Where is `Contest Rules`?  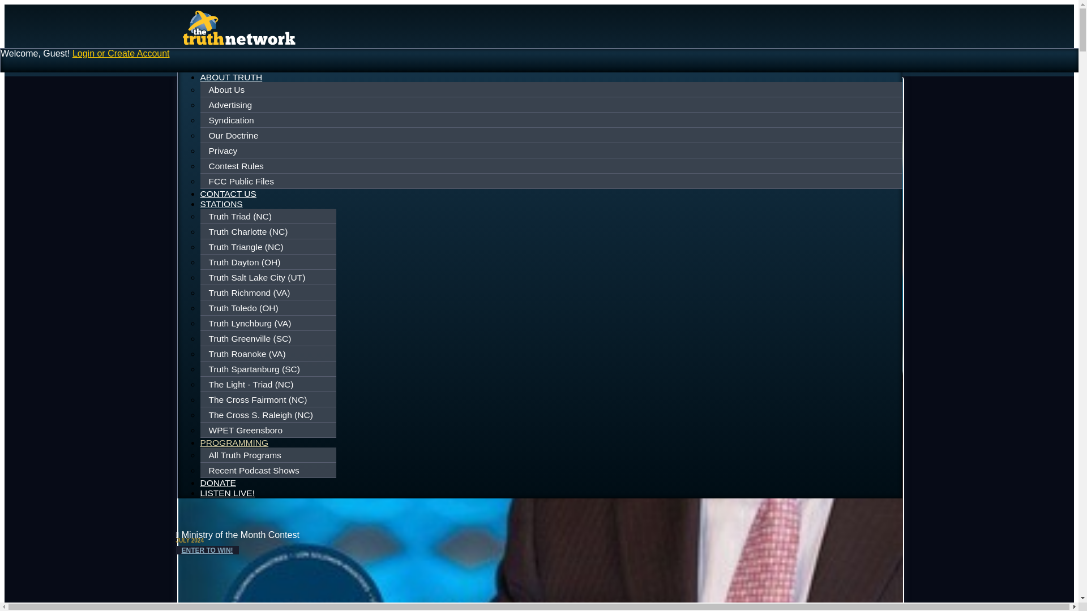
Contest Rules is located at coordinates (552, 166).